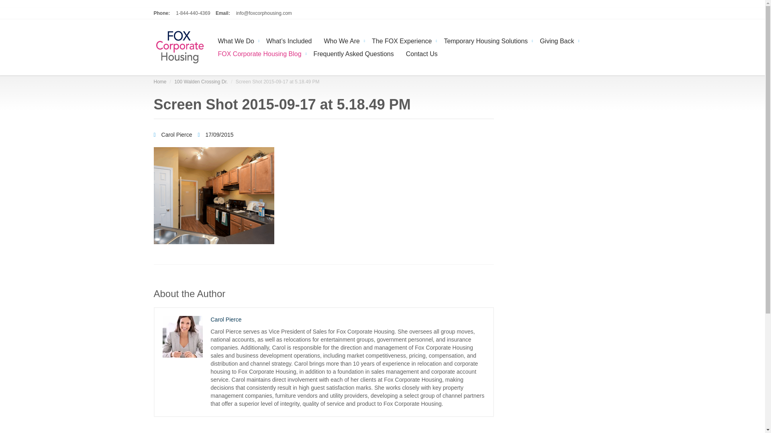  I want to click on FOX Corporate Housing, so click(160, 81).